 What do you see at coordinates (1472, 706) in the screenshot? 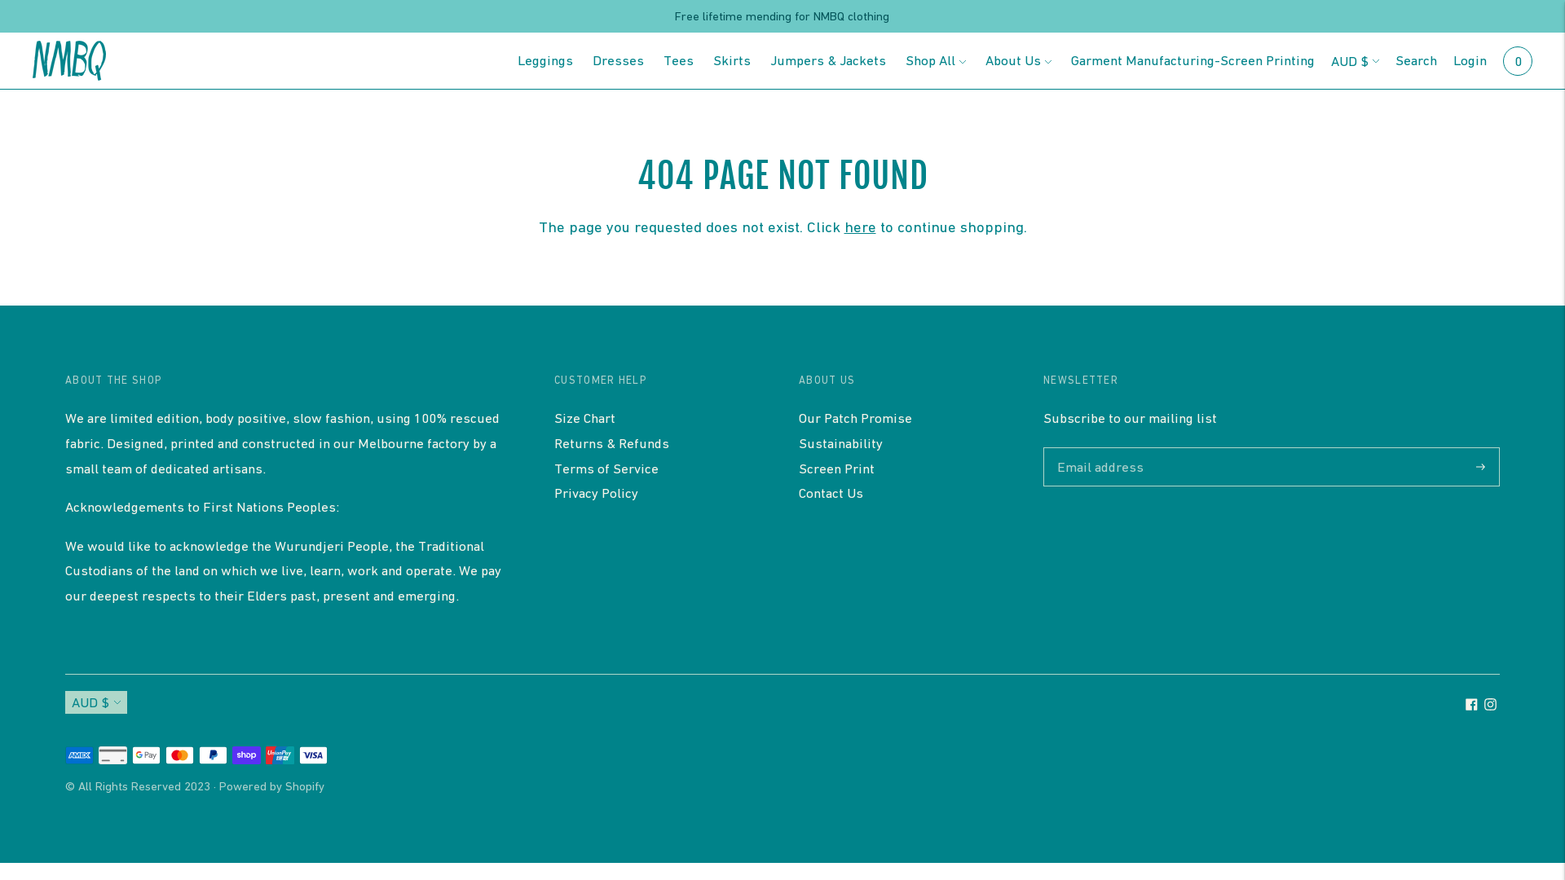
I see `NMBQ Boutique  on Facebook` at bounding box center [1472, 706].